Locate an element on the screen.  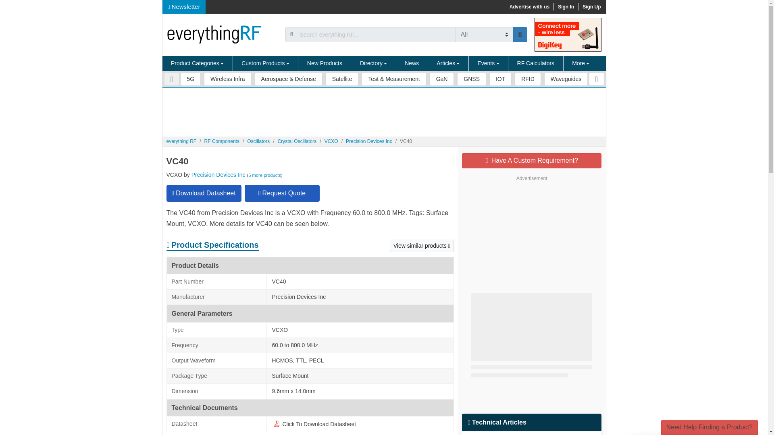
Advertise with us is located at coordinates (529, 6).